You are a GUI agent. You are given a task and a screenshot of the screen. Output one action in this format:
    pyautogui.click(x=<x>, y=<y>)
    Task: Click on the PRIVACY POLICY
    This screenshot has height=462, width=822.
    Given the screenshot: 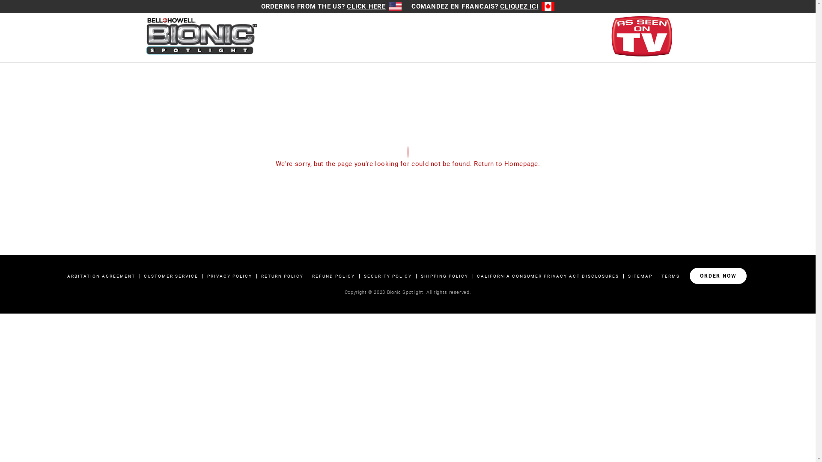 What is the action you would take?
    pyautogui.click(x=229, y=276)
    